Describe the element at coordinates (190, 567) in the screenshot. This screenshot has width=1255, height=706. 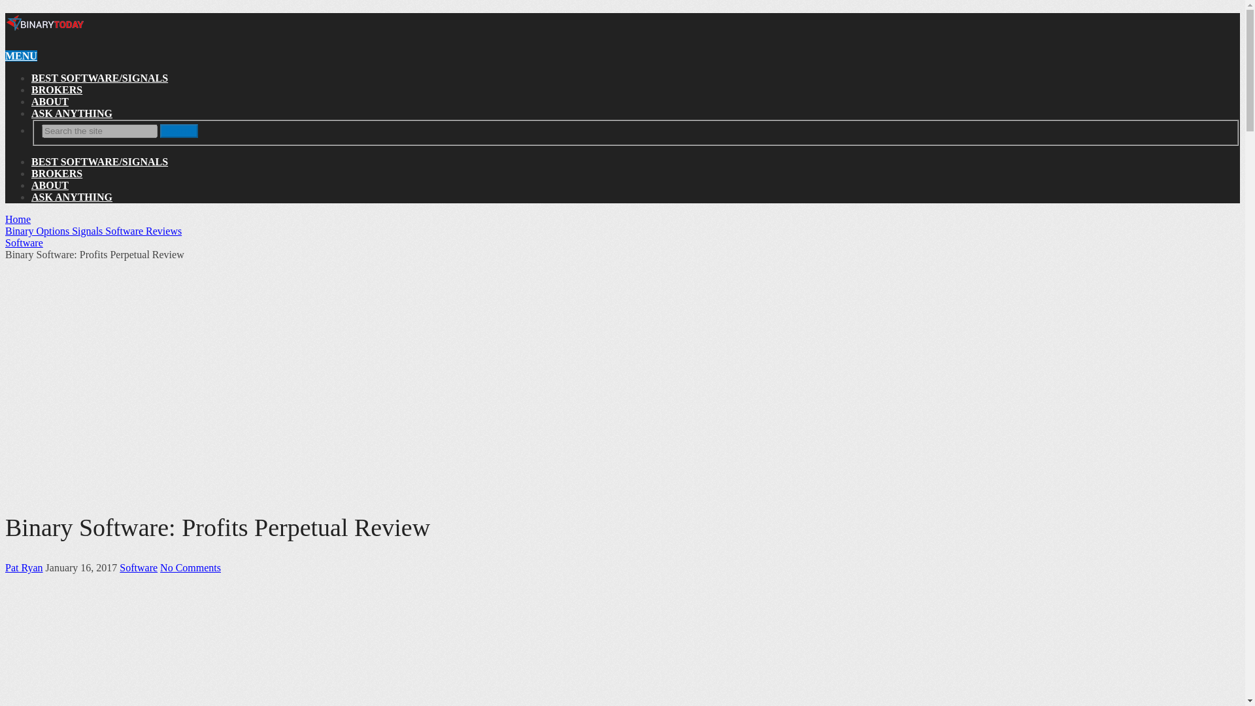
I see `No Comments` at that location.